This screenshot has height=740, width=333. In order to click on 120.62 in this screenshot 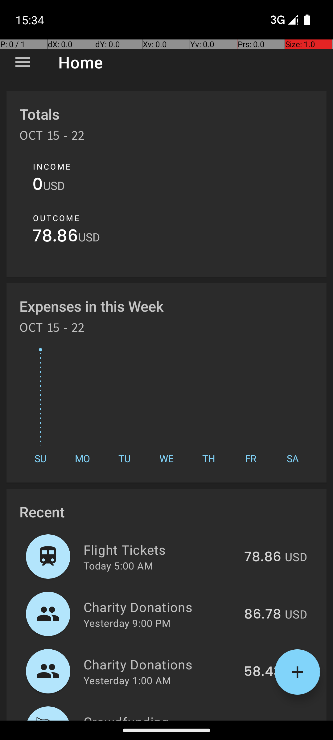, I will do `click(261, 720)`.